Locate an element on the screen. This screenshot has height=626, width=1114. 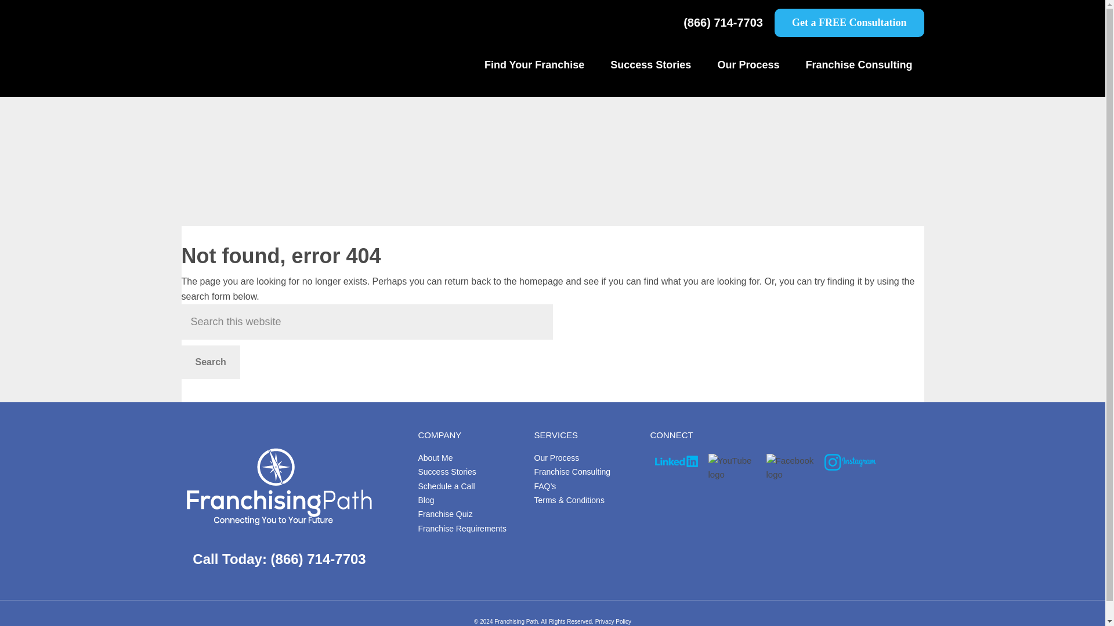
Success Stories is located at coordinates (447, 471).